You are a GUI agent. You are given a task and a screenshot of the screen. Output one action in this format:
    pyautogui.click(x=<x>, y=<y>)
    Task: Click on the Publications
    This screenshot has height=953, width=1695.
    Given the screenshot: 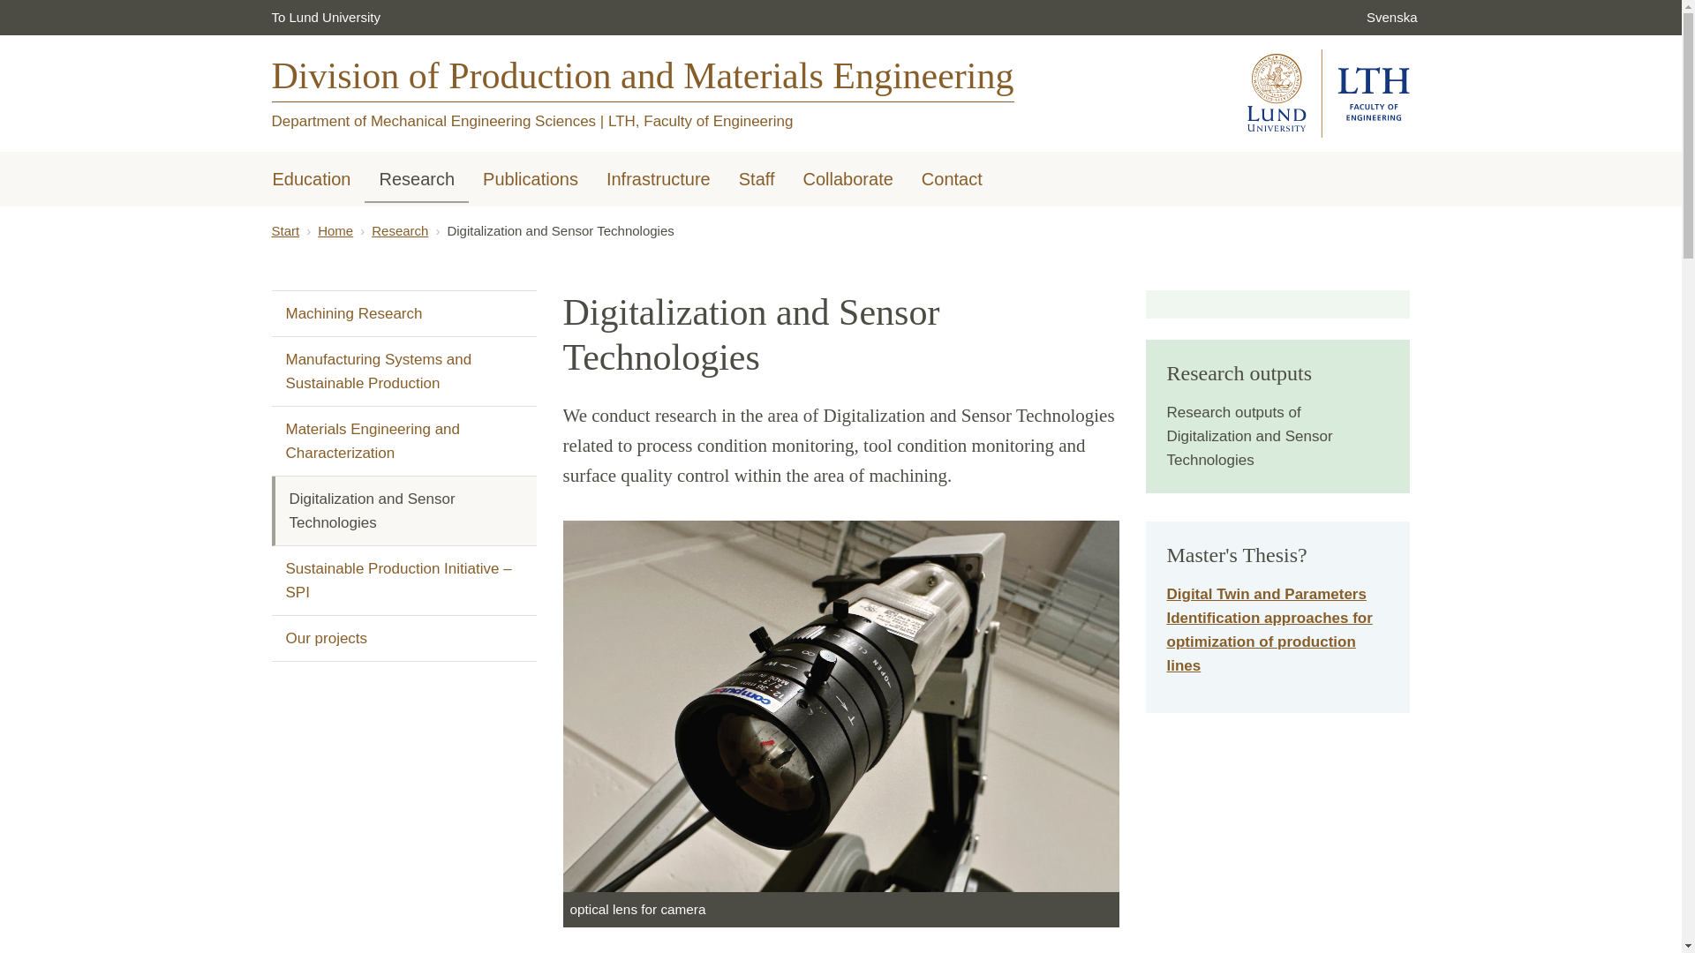 What is the action you would take?
    pyautogui.click(x=530, y=180)
    